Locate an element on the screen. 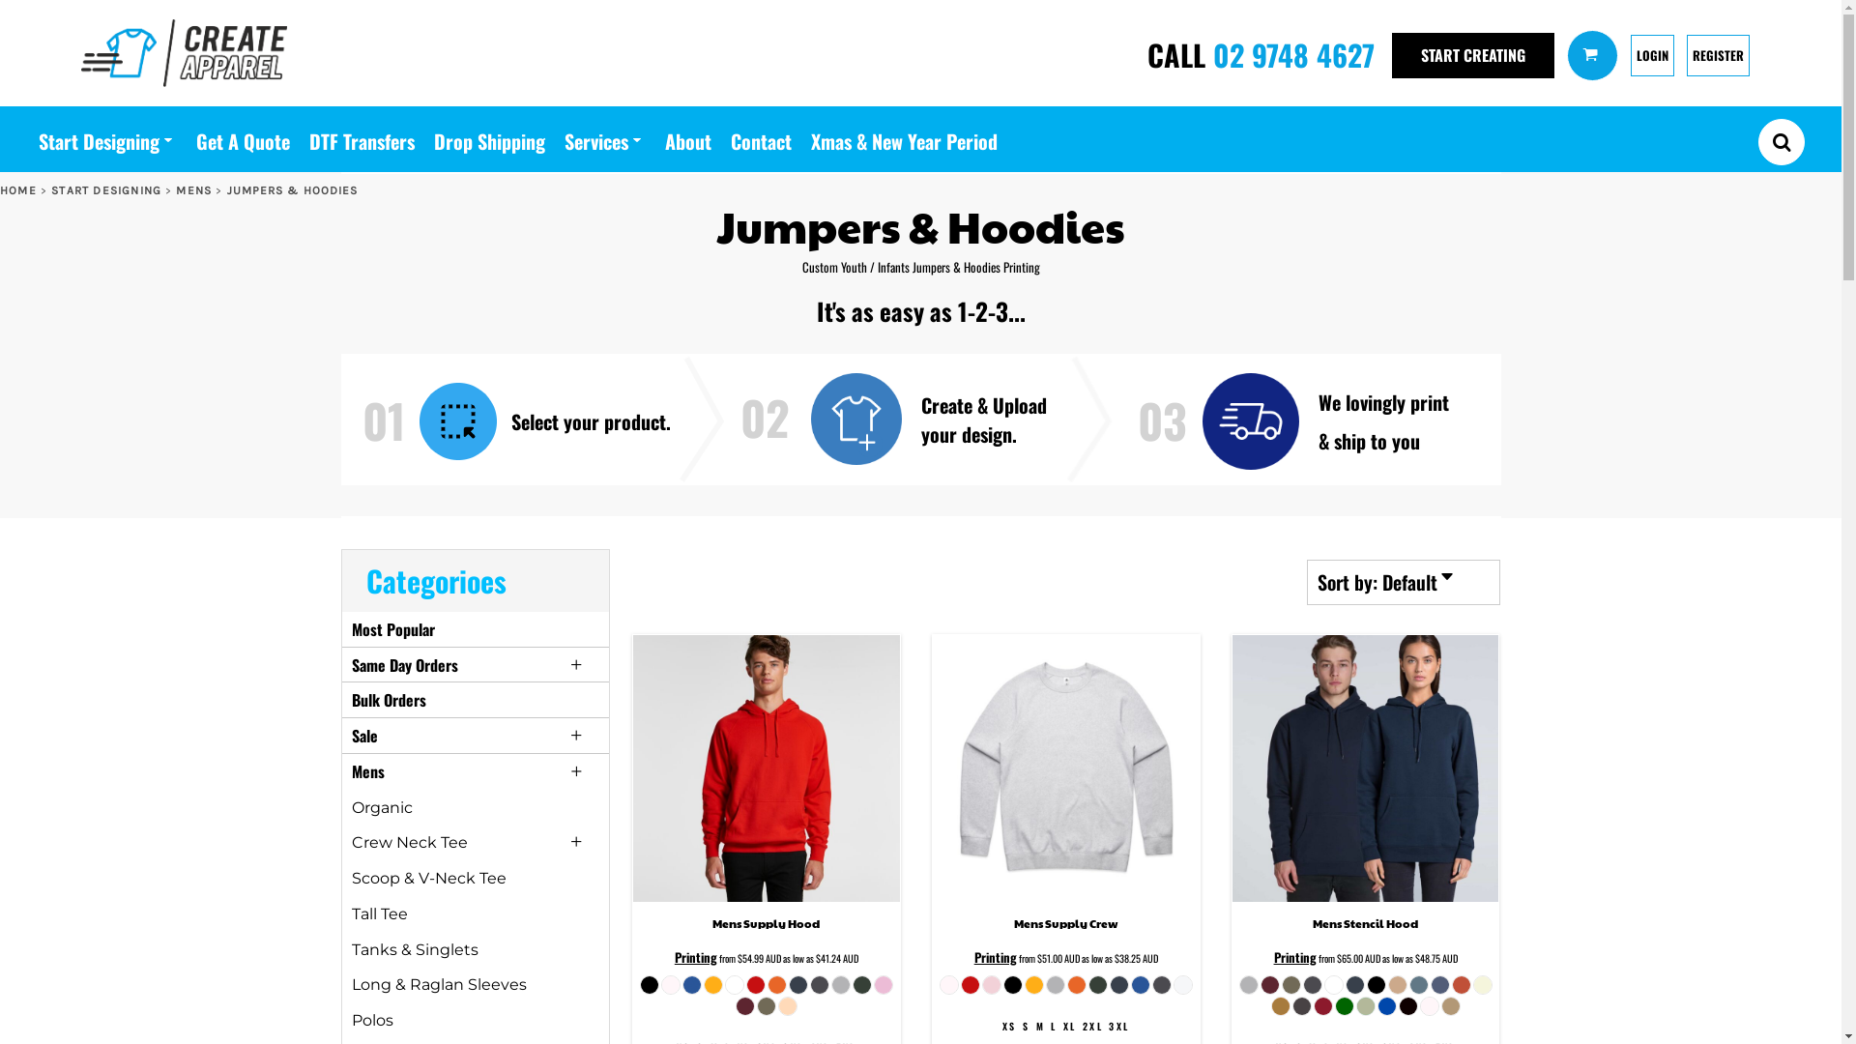  HOME is located at coordinates (18, 190).